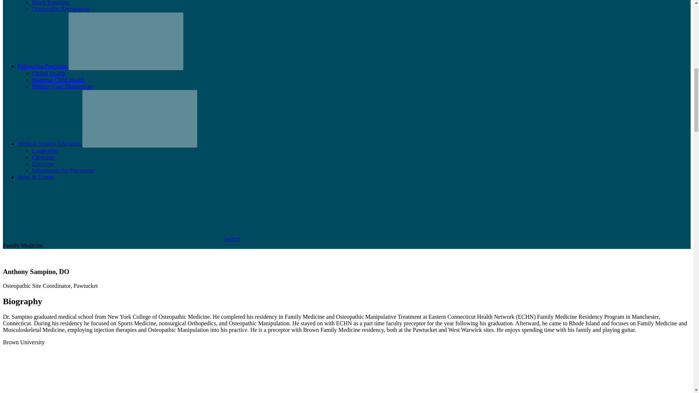 The height and width of the screenshot is (393, 699). What do you see at coordinates (63, 170) in the screenshot?
I see `Information for Preceptors` at bounding box center [63, 170].